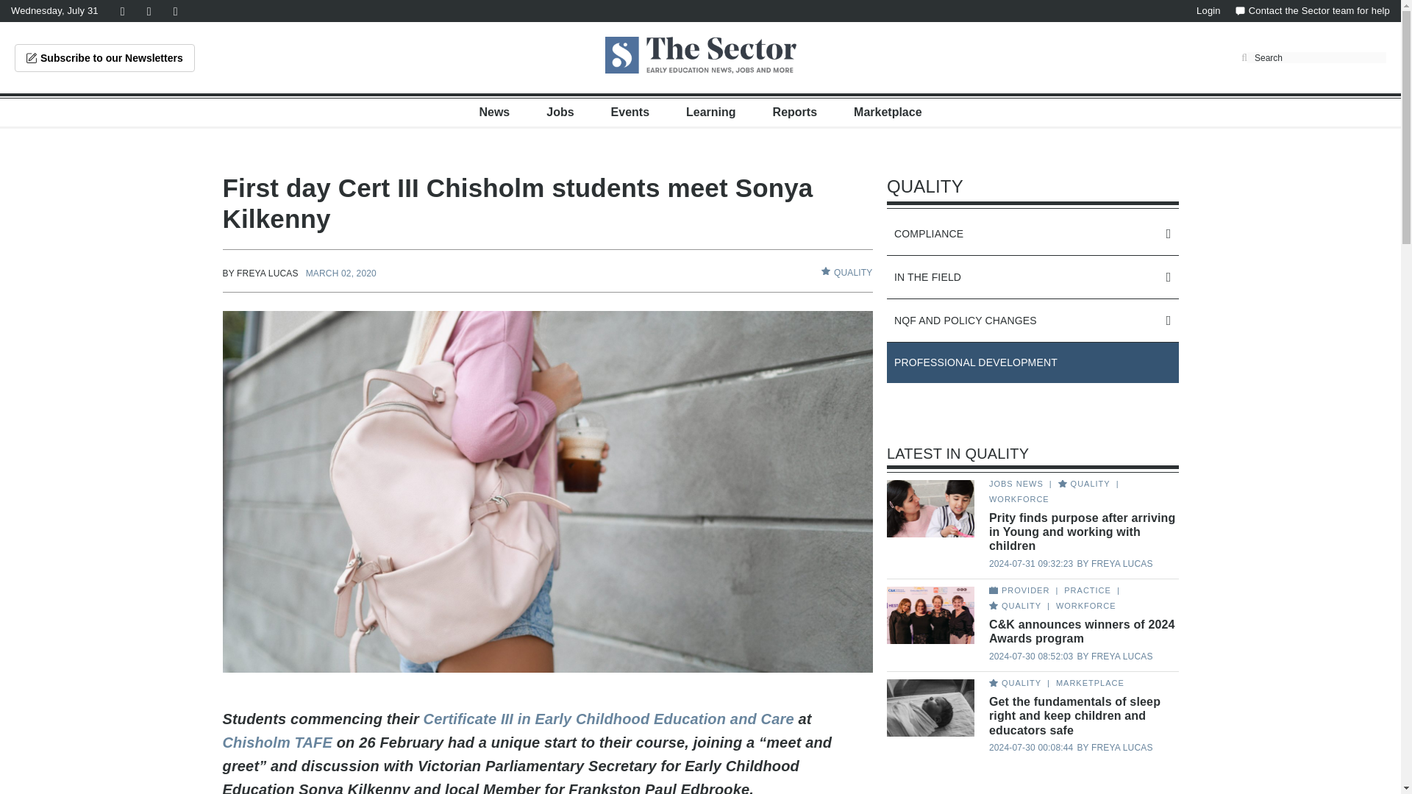  What do you see at coordinates (888, 112) in the screenshot?
I see `Marketplace` at bounding box center [888, 112].